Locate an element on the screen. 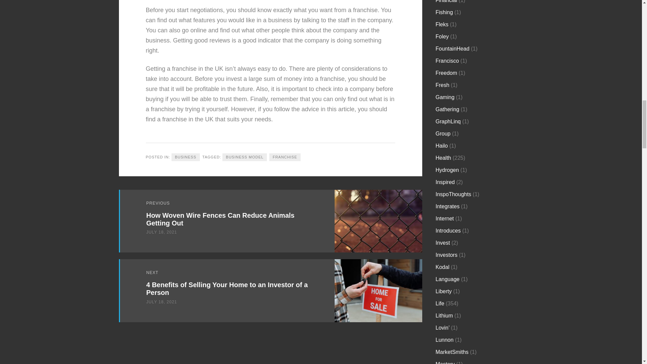  4 Benefits of Selling Your Home to an Investor of a Person is located at coordinates (227, 289).